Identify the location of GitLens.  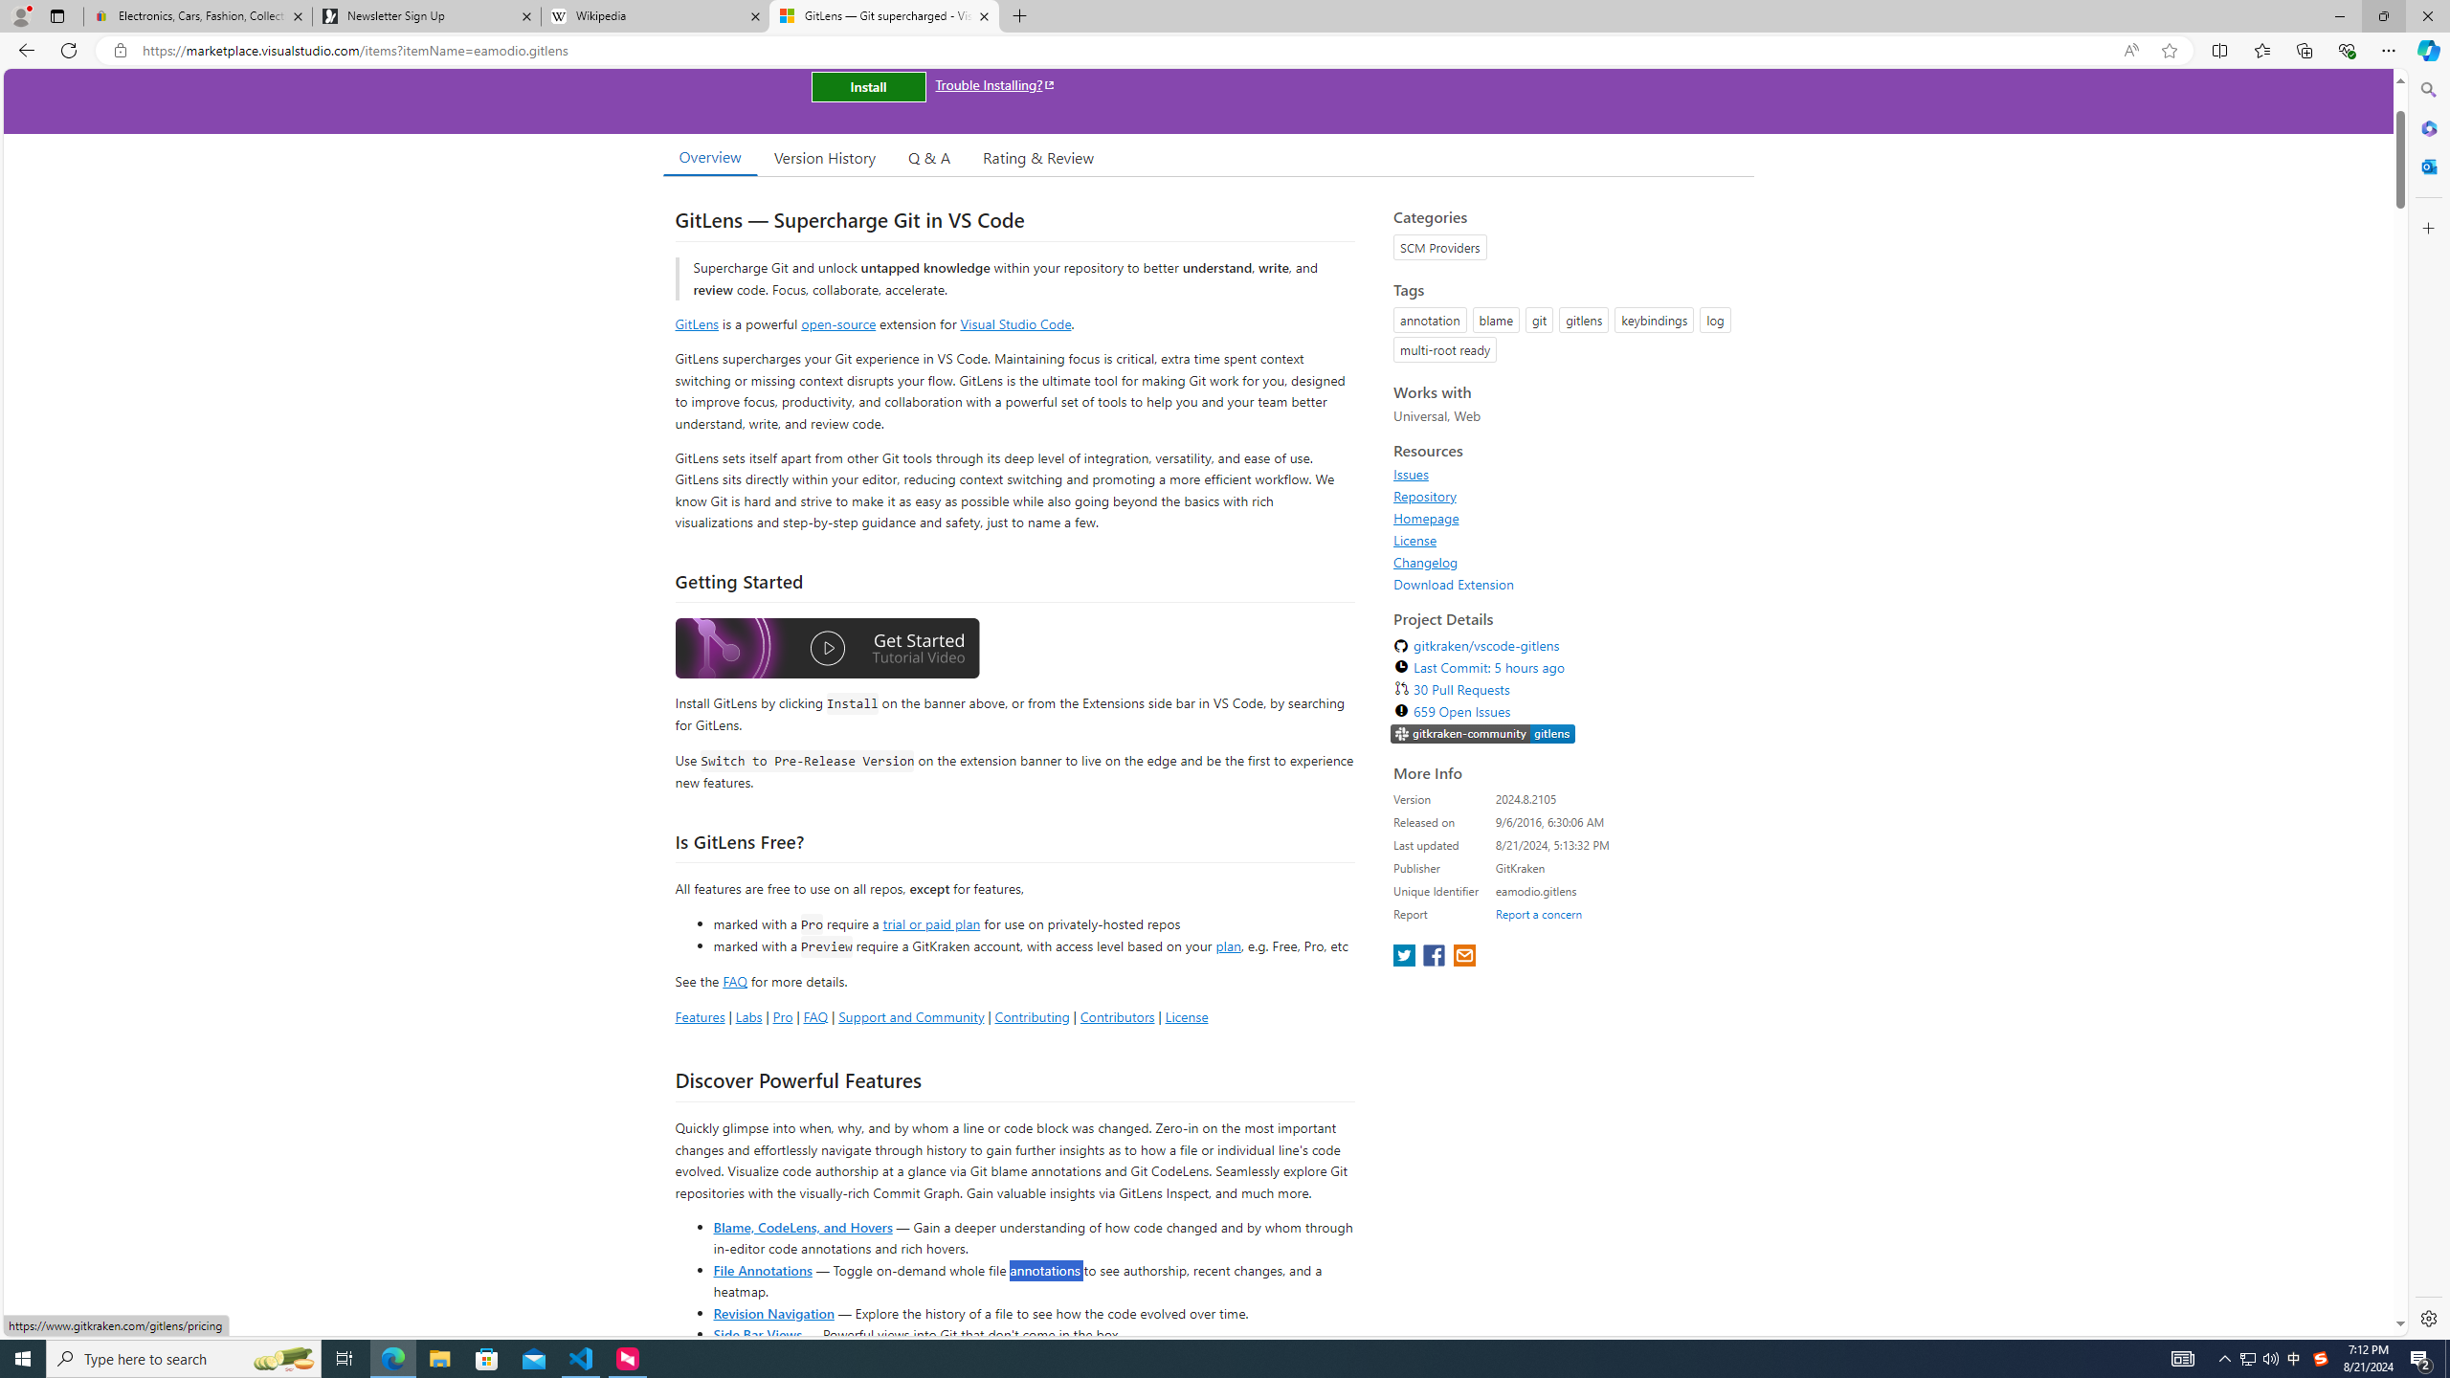
(697, 323).